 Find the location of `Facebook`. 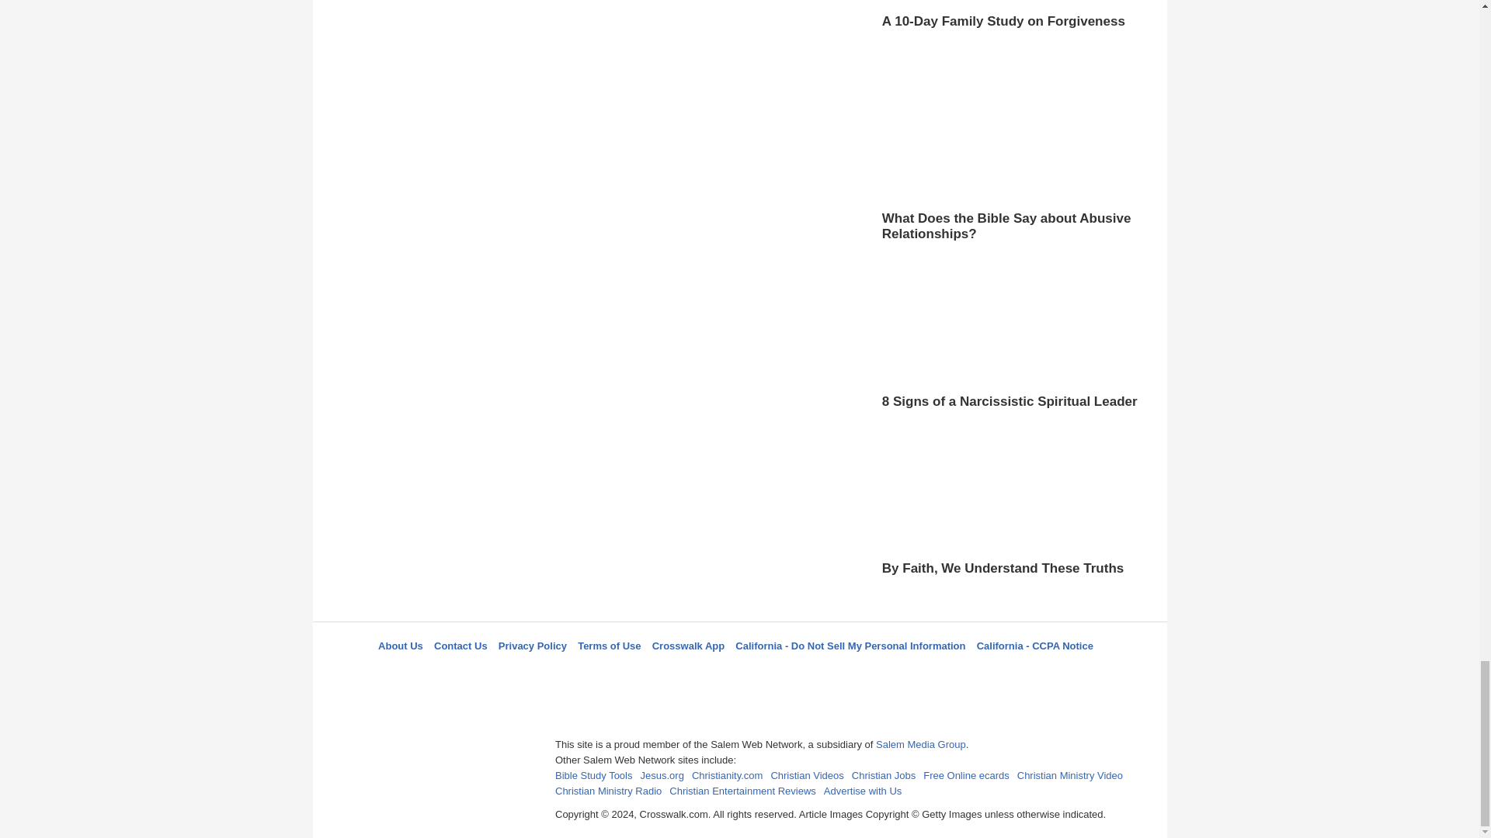

Facebook is located at coordinates (661, 674).